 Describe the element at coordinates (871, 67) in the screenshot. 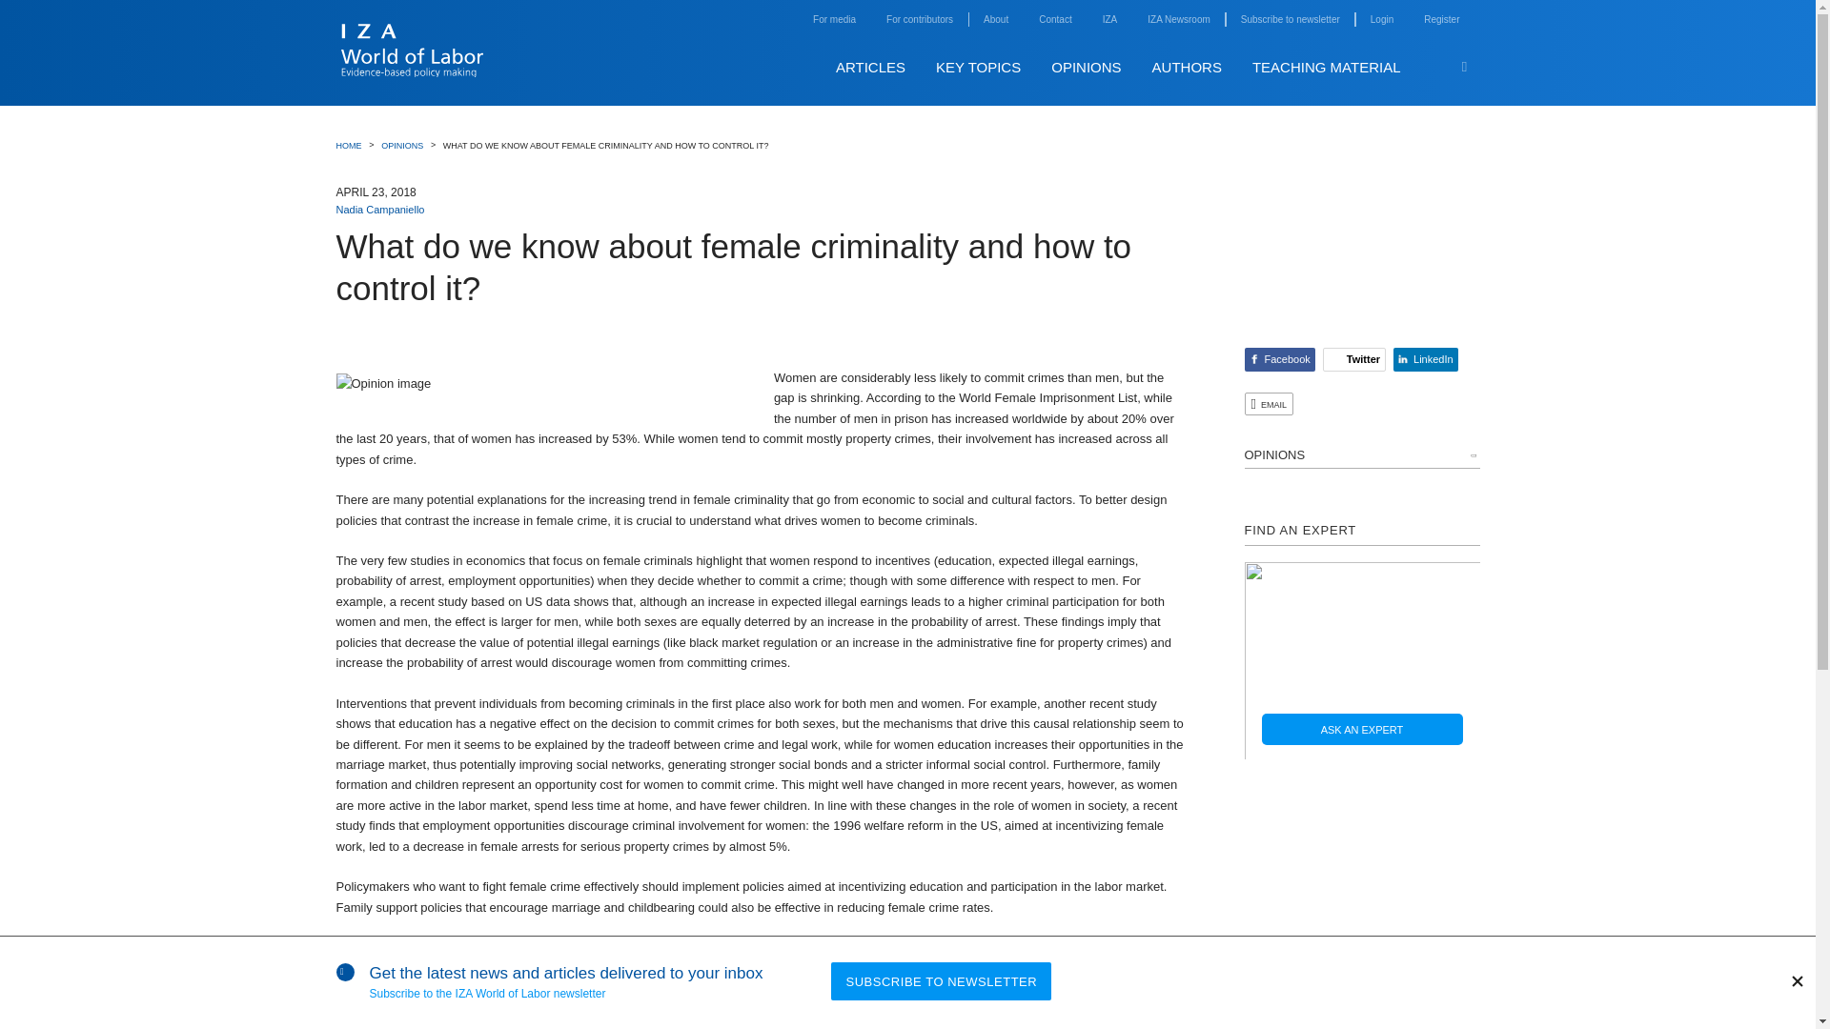

I see `ARTICLES` at that location.